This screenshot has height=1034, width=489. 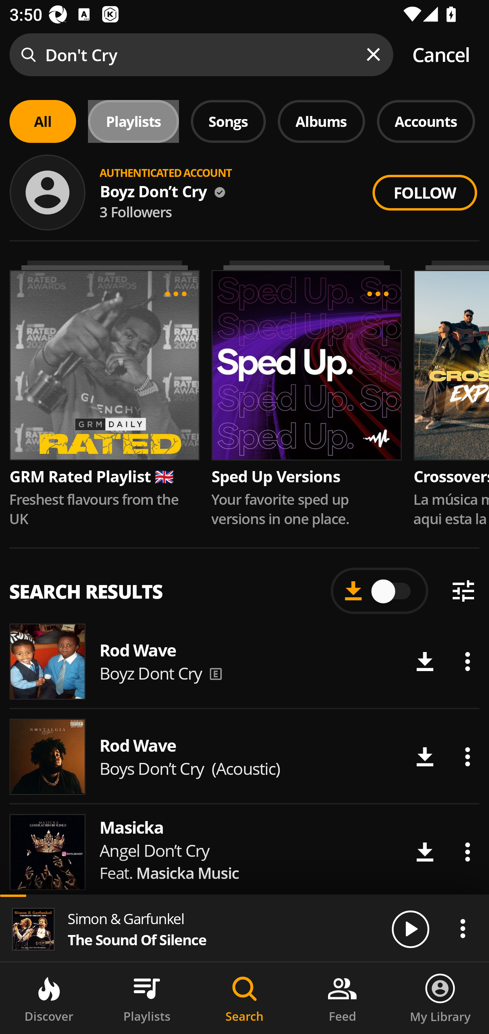 I want to click on Download, so click(x=424, y=852).